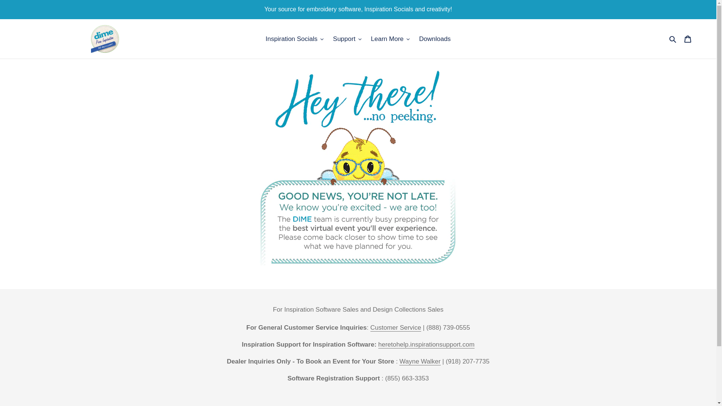  I want to click on Cart, so click(688, 39).